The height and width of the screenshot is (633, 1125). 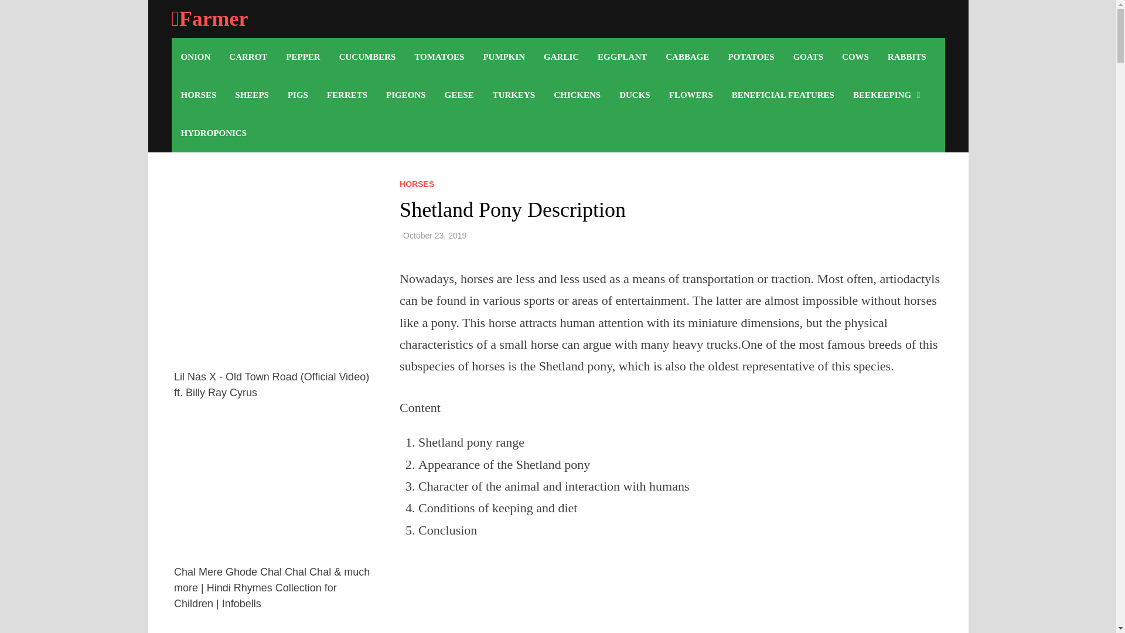 I want to click on GARLIC, so click(x=561, y=56).